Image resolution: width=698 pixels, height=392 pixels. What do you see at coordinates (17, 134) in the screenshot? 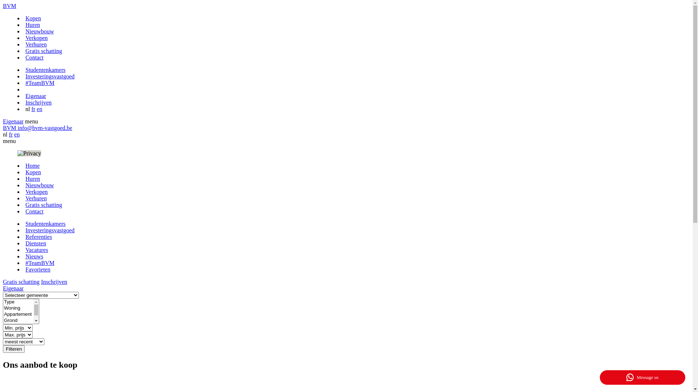
I see `en` at bounding box center [17, 134].